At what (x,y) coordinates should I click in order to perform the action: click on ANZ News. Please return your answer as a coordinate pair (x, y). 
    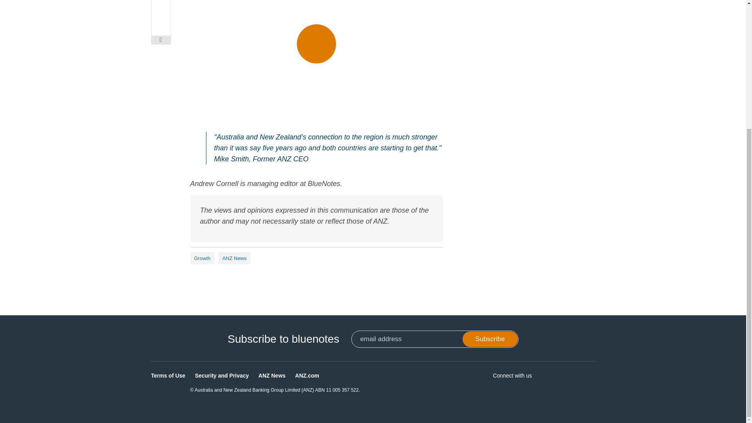
    Looking at the image, I should click on (272, 375).